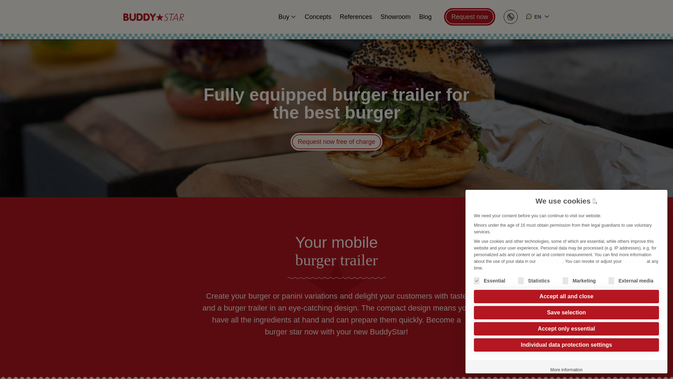 This screenshot has height=379, width=673. Describe the element at coordinates (538, 17) in the screenshot. I see `EN` at that location.